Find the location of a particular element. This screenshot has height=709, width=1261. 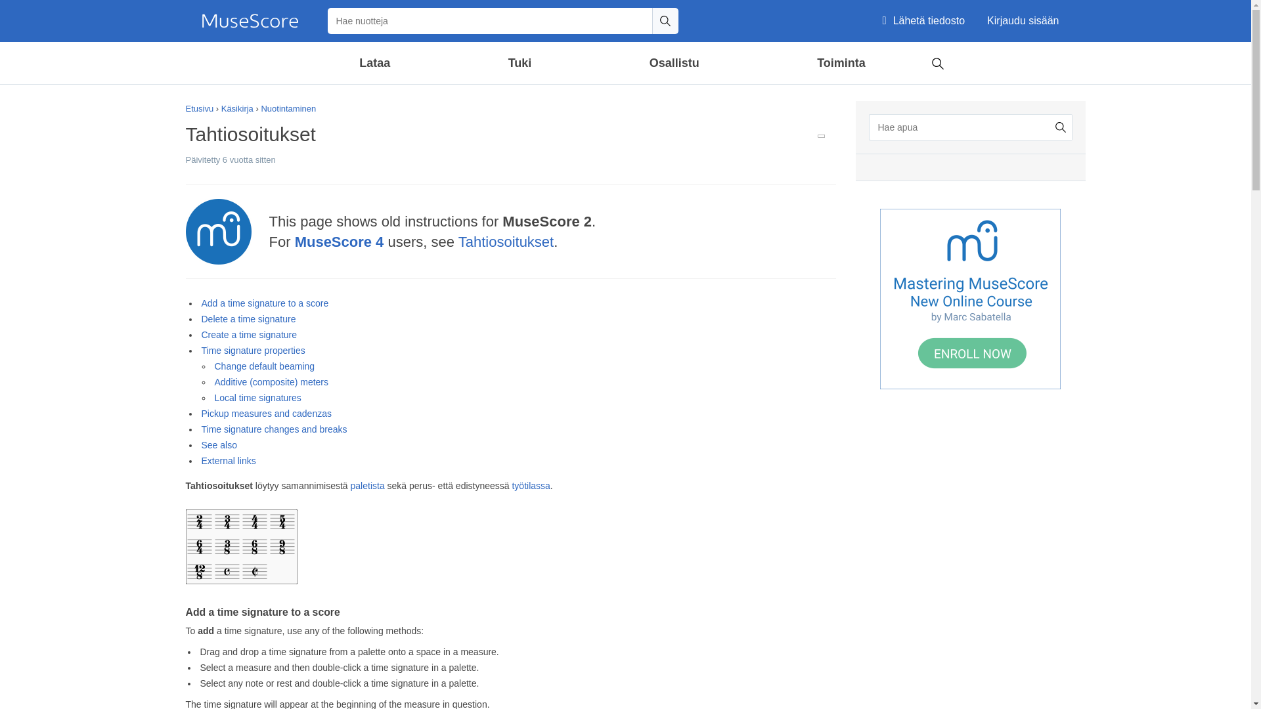

Toiminta is located at coordinates (841, 63).